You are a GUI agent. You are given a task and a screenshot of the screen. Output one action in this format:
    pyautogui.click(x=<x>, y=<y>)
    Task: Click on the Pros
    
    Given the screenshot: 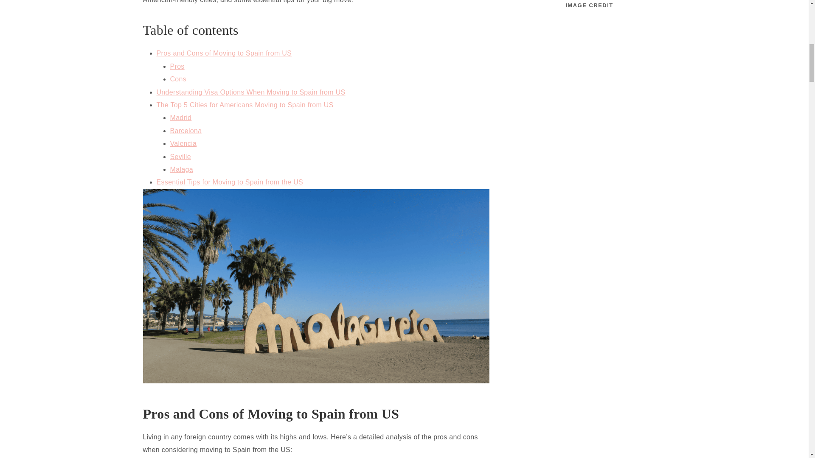 What is the action you would take?
    pyautogui.click(x=177, y=66)
    